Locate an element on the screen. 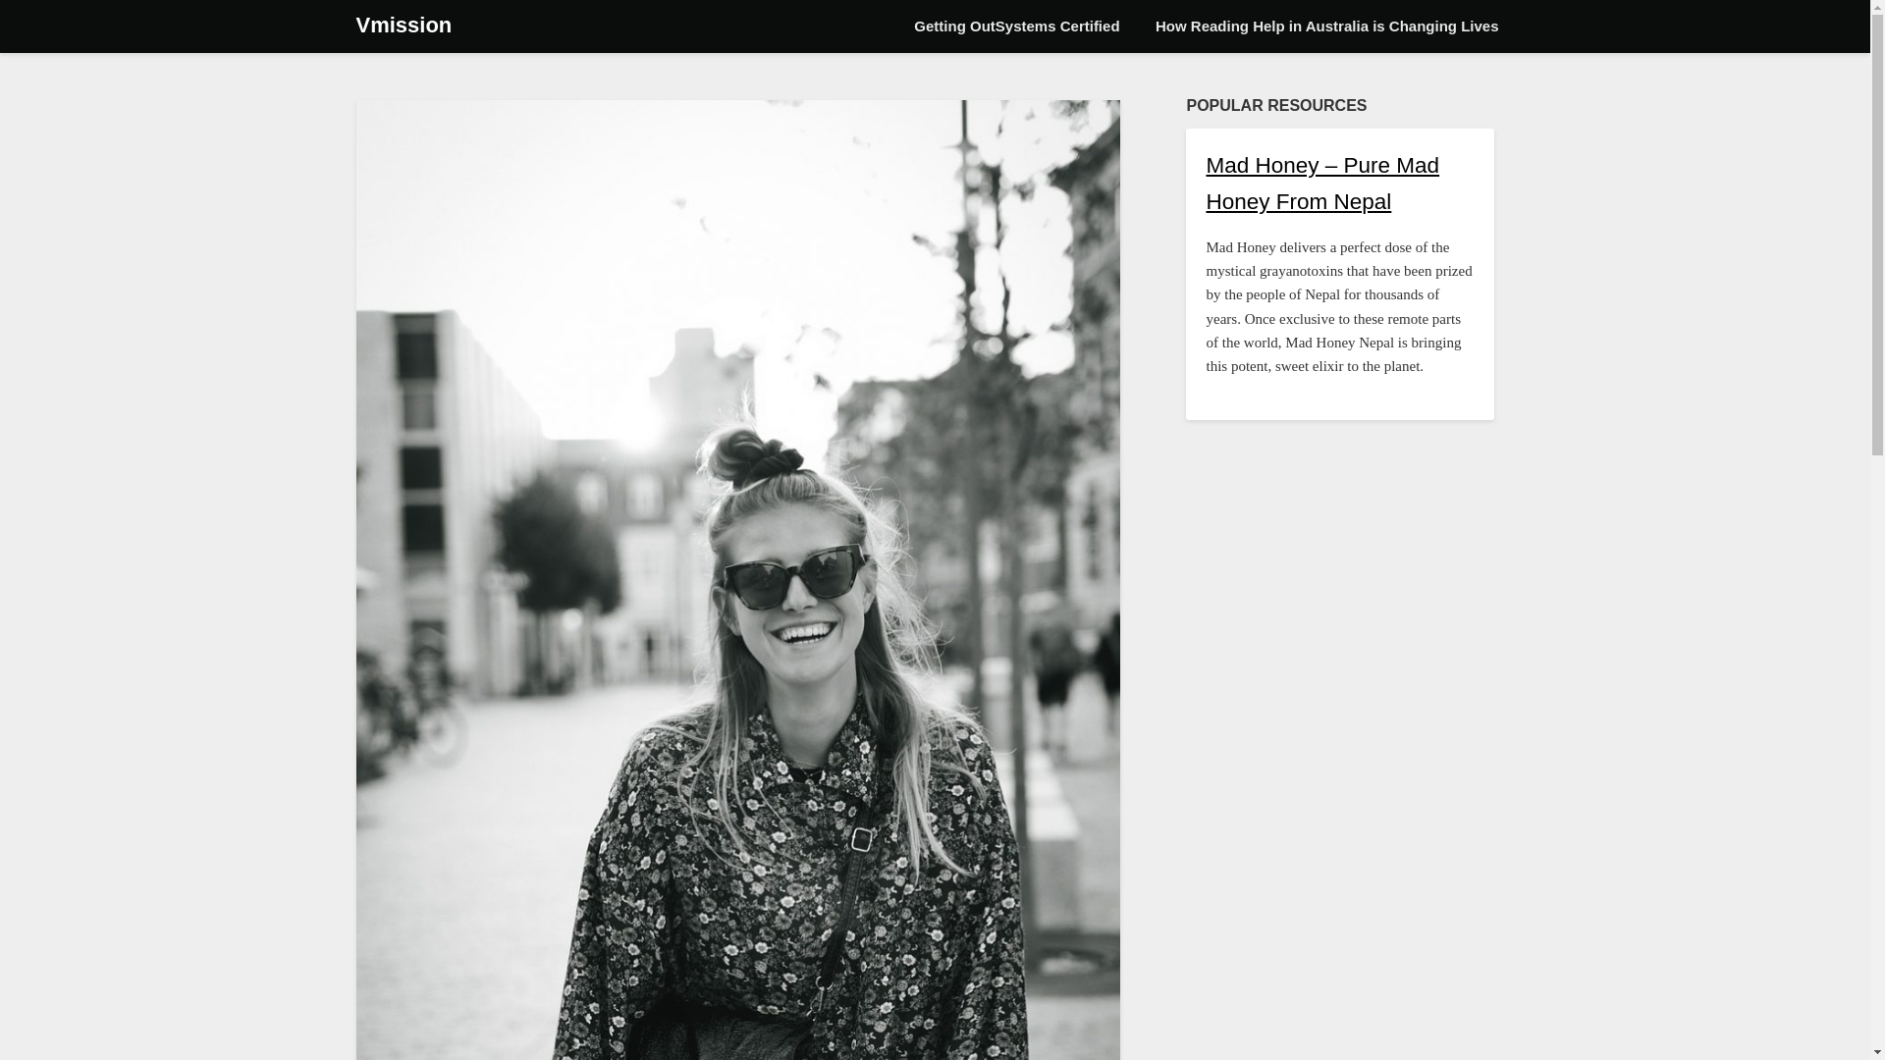  How Reading Help in Australia is Changing Lives is located at coordinates (1327, 26).